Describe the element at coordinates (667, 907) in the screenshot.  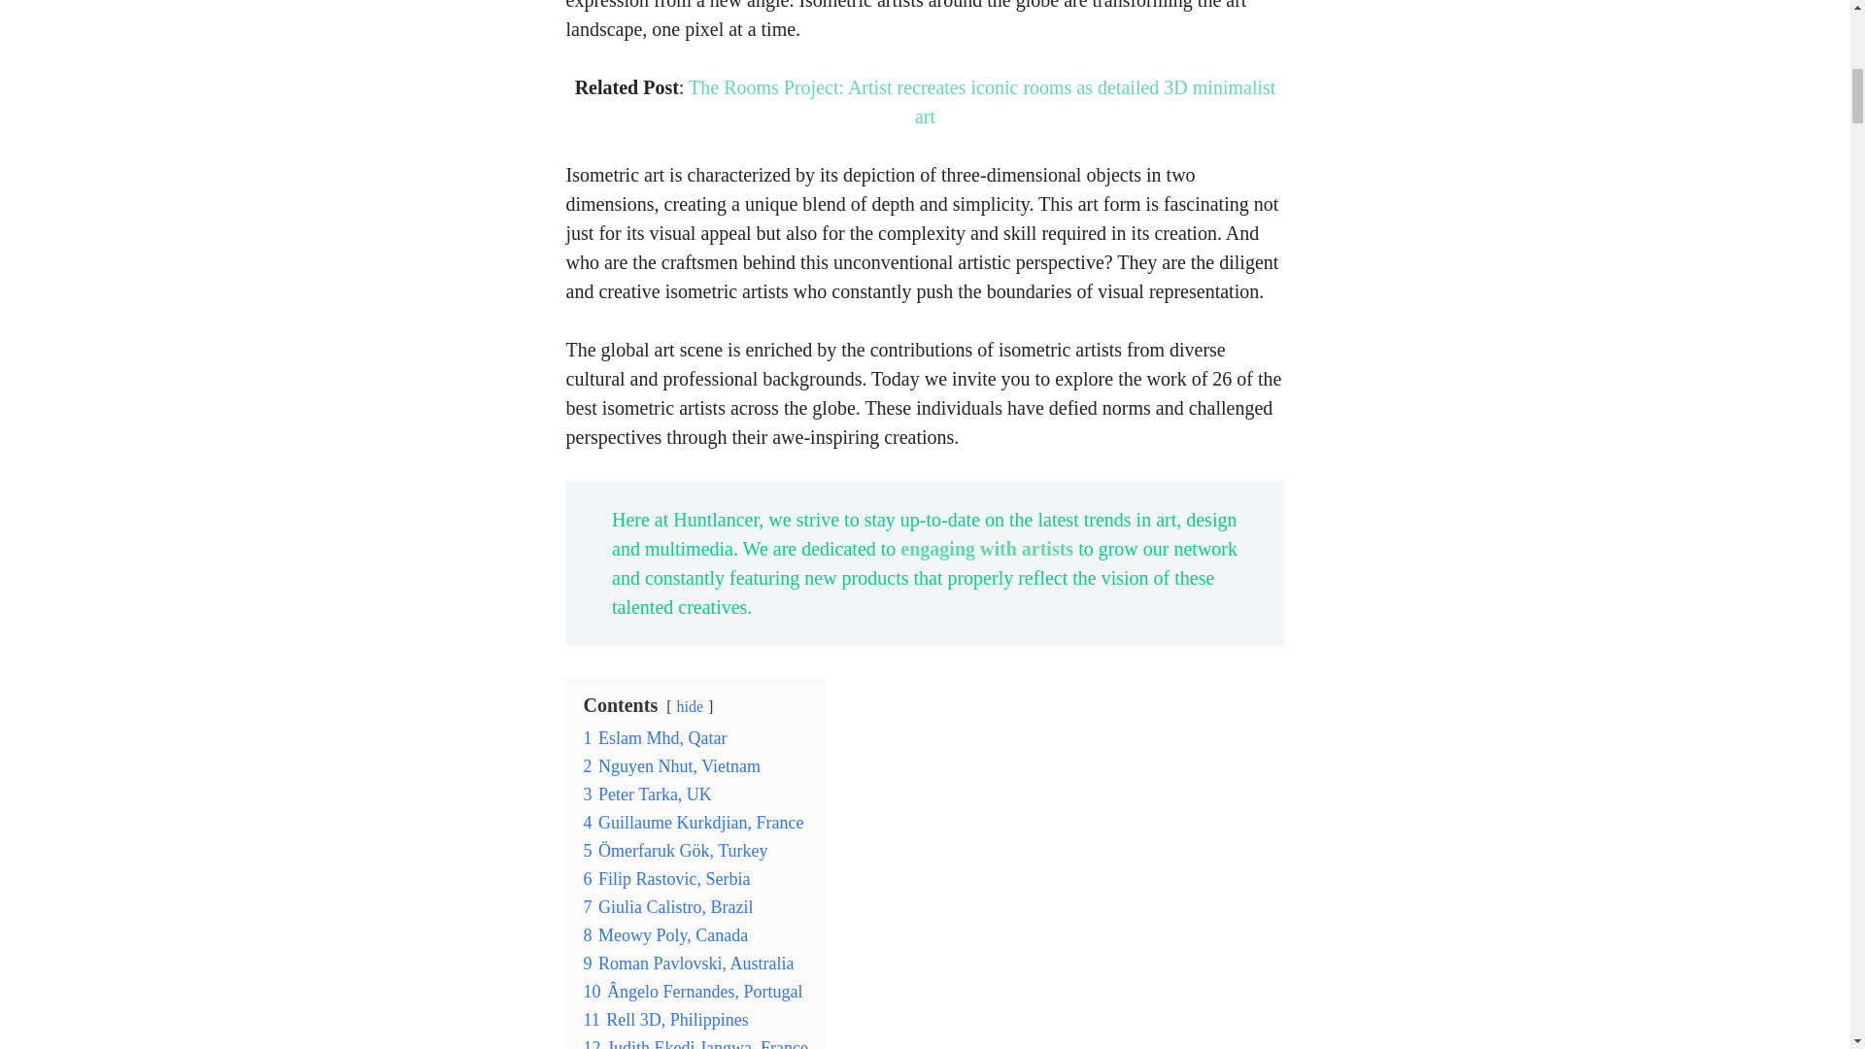
I see `7 Giulia Calistro, Brazil` at that location.